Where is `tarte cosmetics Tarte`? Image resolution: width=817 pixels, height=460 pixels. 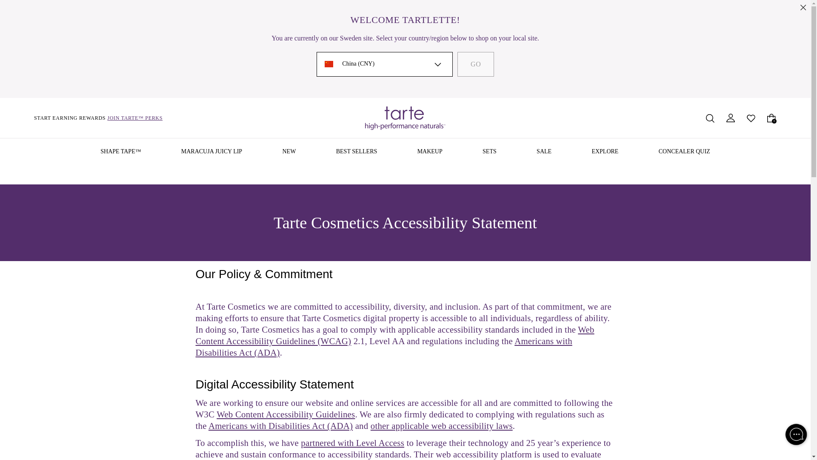 tarte cosmetics Tarte is located at coordinates (405, 118).